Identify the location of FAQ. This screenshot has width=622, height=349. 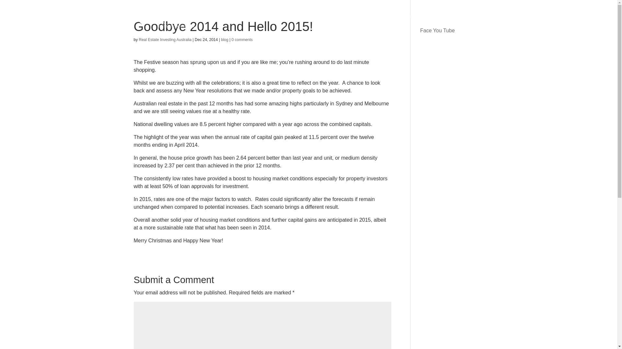
(435, 18).